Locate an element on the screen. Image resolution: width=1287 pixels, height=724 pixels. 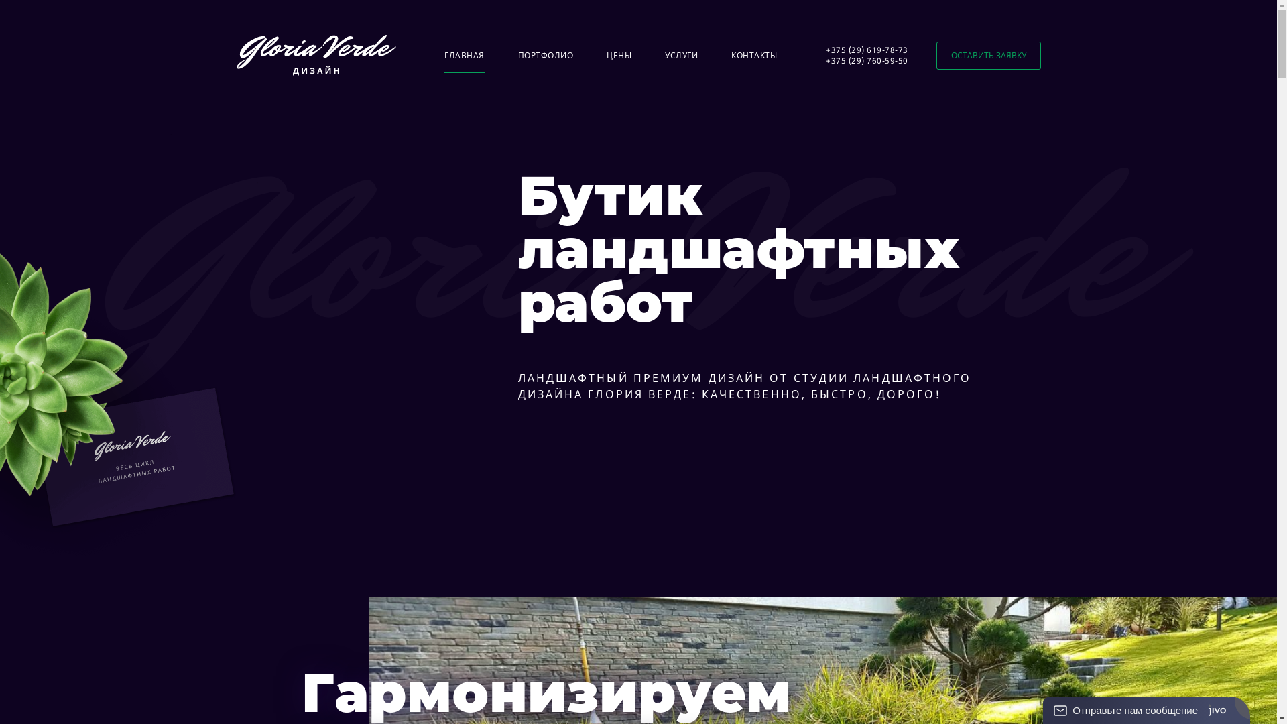
+375 (29) 760-59-50 is located at coordinates (867, 60).